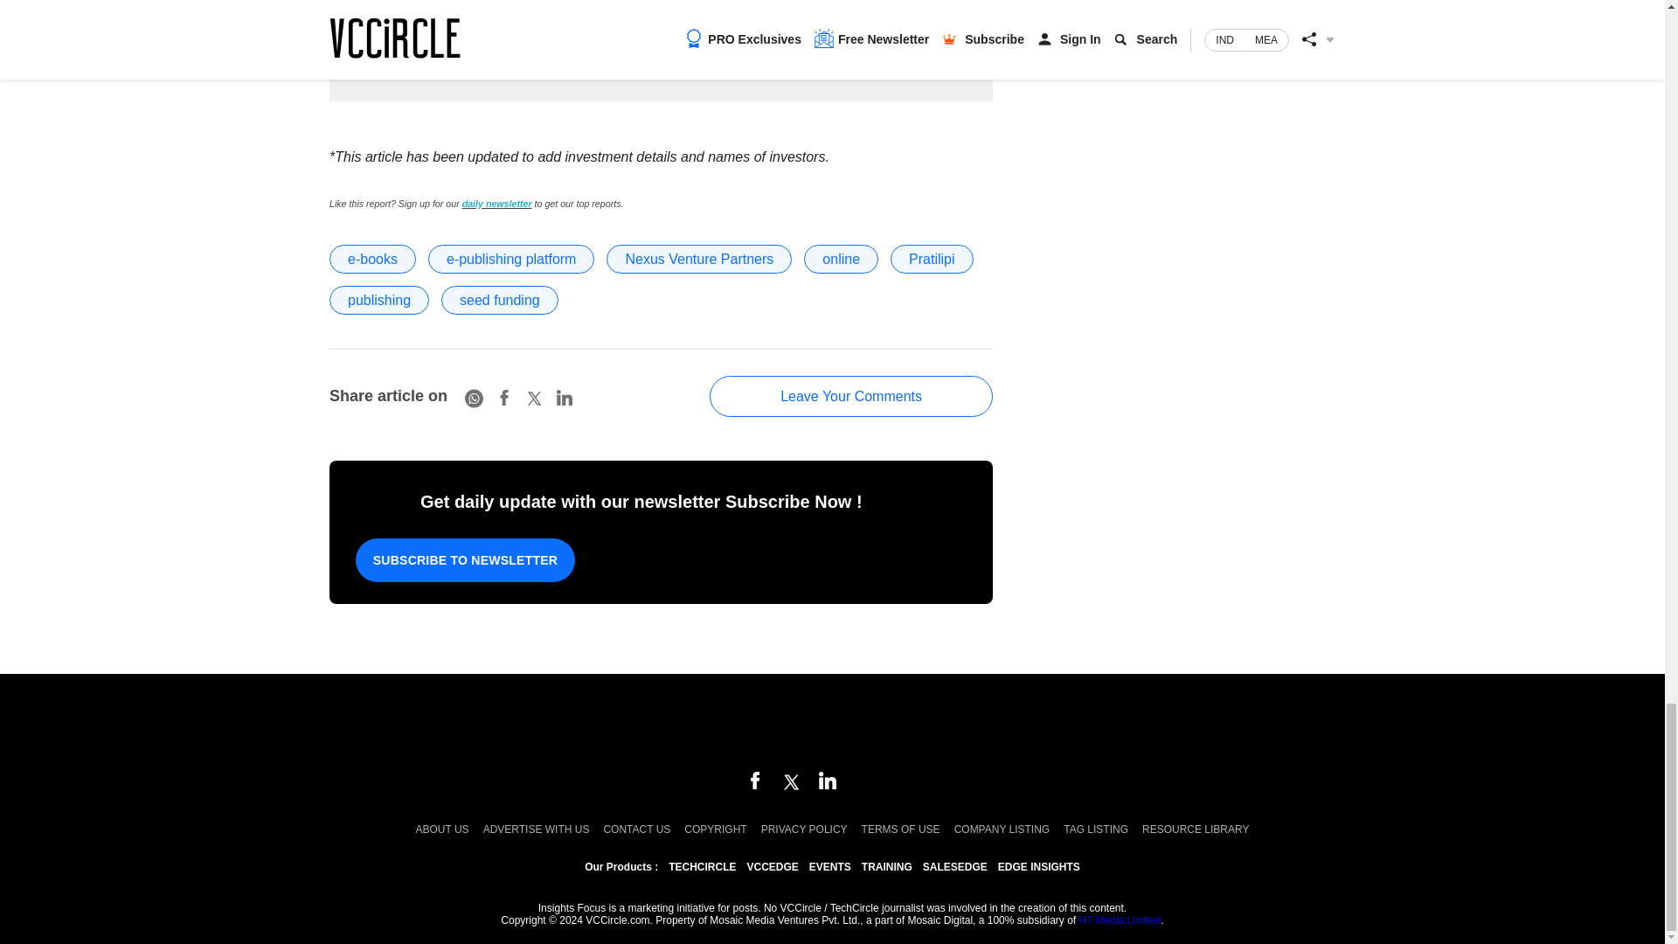 This screenshot has height=944, width=1678. I want to click on Nexus Venture Partners, so click(699, 259).